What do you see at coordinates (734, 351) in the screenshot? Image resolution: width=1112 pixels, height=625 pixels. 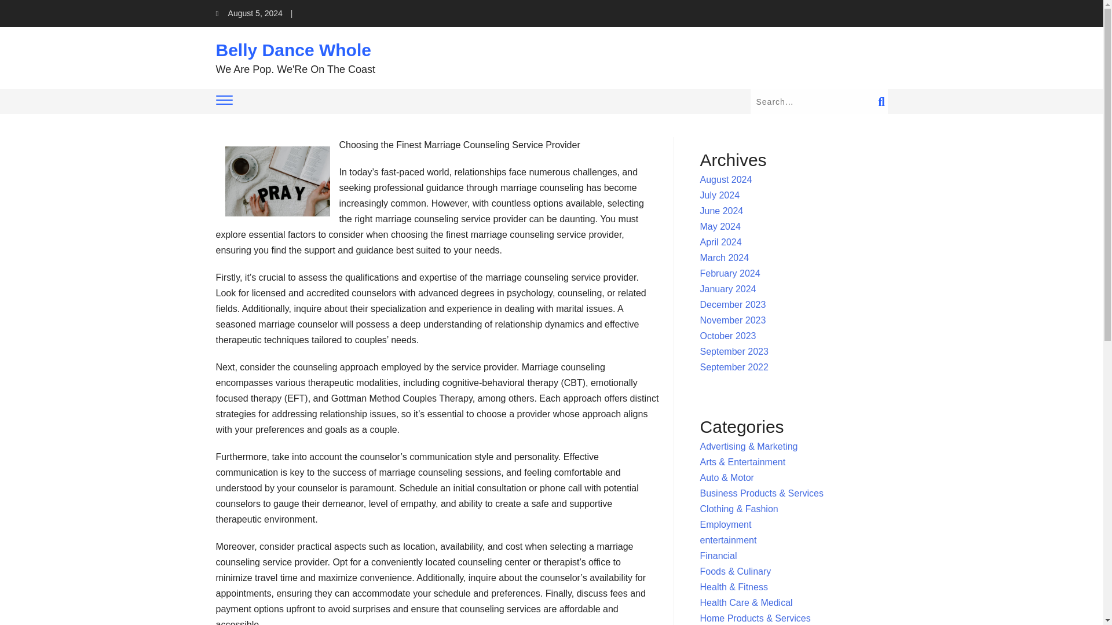 I see `September 2023` at bounding box center [734, 351].